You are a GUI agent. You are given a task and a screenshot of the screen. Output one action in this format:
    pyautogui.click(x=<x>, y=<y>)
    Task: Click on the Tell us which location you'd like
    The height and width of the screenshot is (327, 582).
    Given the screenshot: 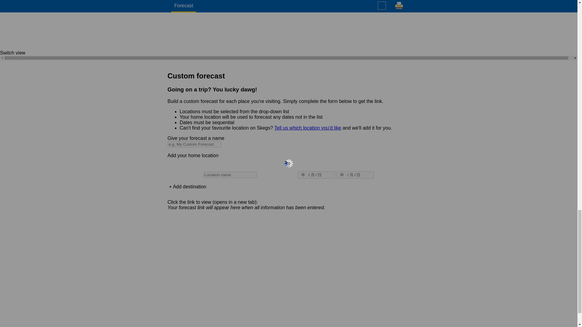 What is the action you would take?
    pyautogui.click(x=307, y=128)
    